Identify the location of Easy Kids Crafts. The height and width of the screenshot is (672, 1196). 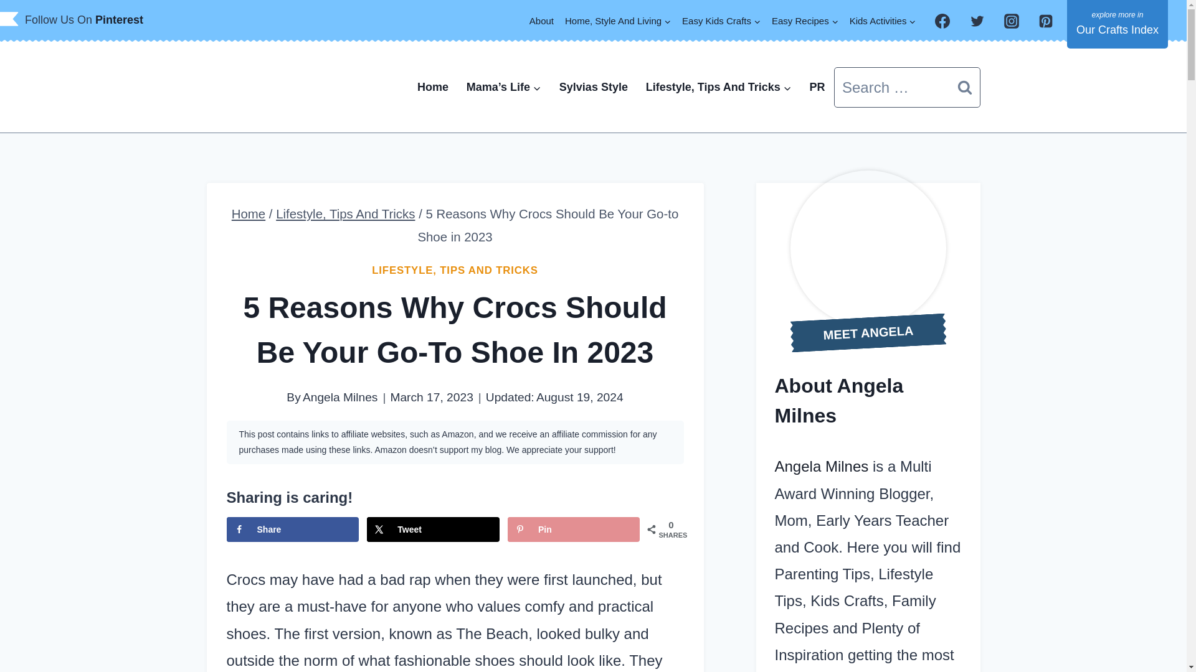
(721, 21).